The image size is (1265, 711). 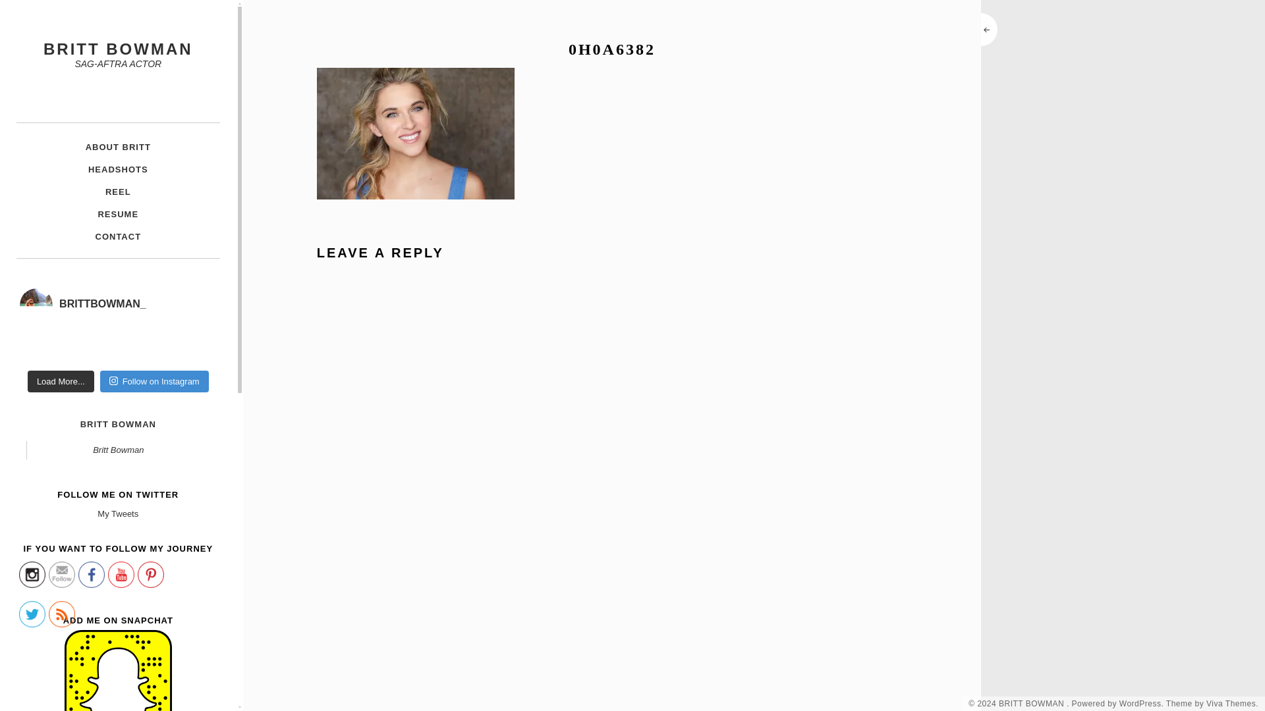 What do you see at coordinates (92, 575) in the screenshot?
I see `Facebook` at bounding box center [92, 575].